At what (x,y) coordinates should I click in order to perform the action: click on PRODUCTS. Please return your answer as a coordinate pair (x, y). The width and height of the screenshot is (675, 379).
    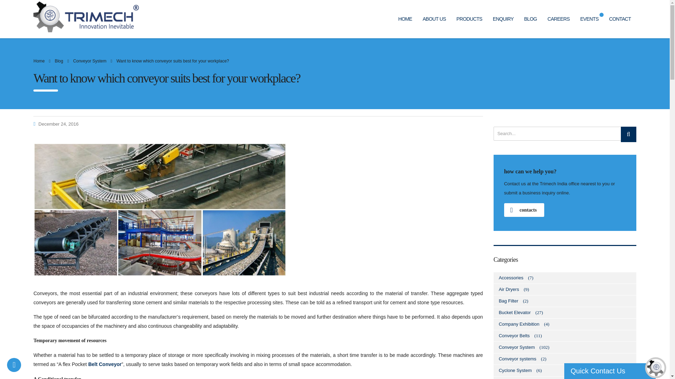
    Looking at the image, I should click on (469, 19).